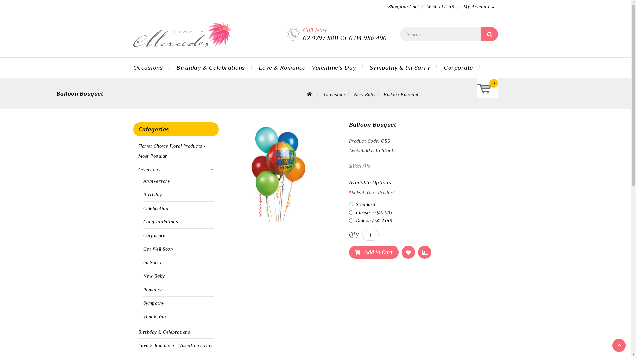  What do you see at coordinates (172, 151) in the screenshot?
I see `Florist Choice Floral Products - Most Popular` at bounding box center [172, 151].